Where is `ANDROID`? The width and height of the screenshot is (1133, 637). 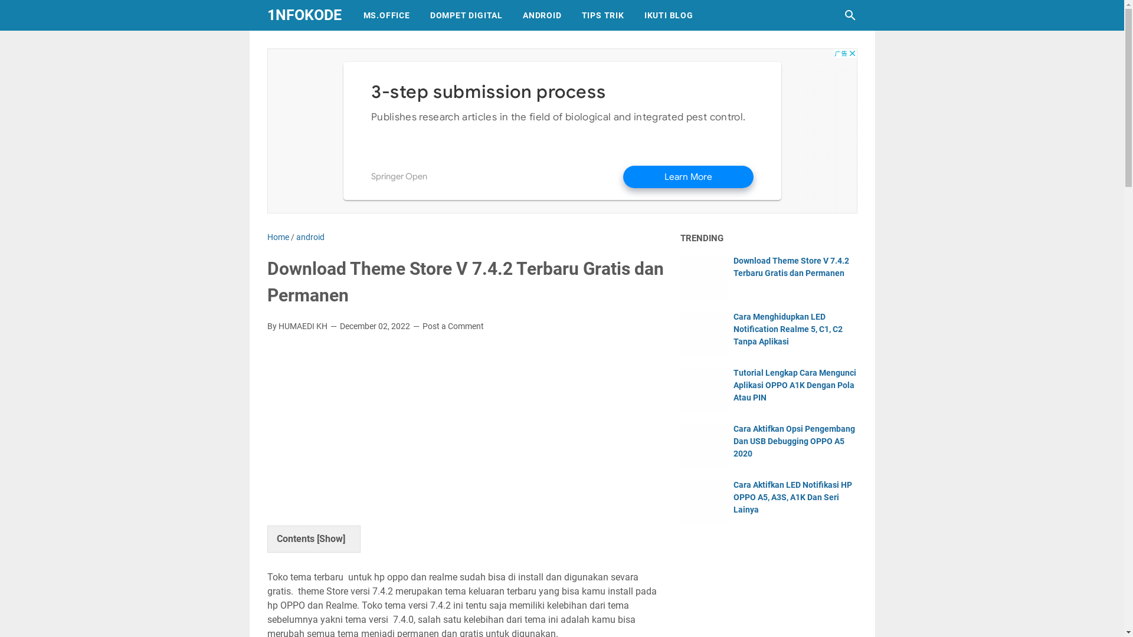
ANDROID is located at coordinates (542, 15).